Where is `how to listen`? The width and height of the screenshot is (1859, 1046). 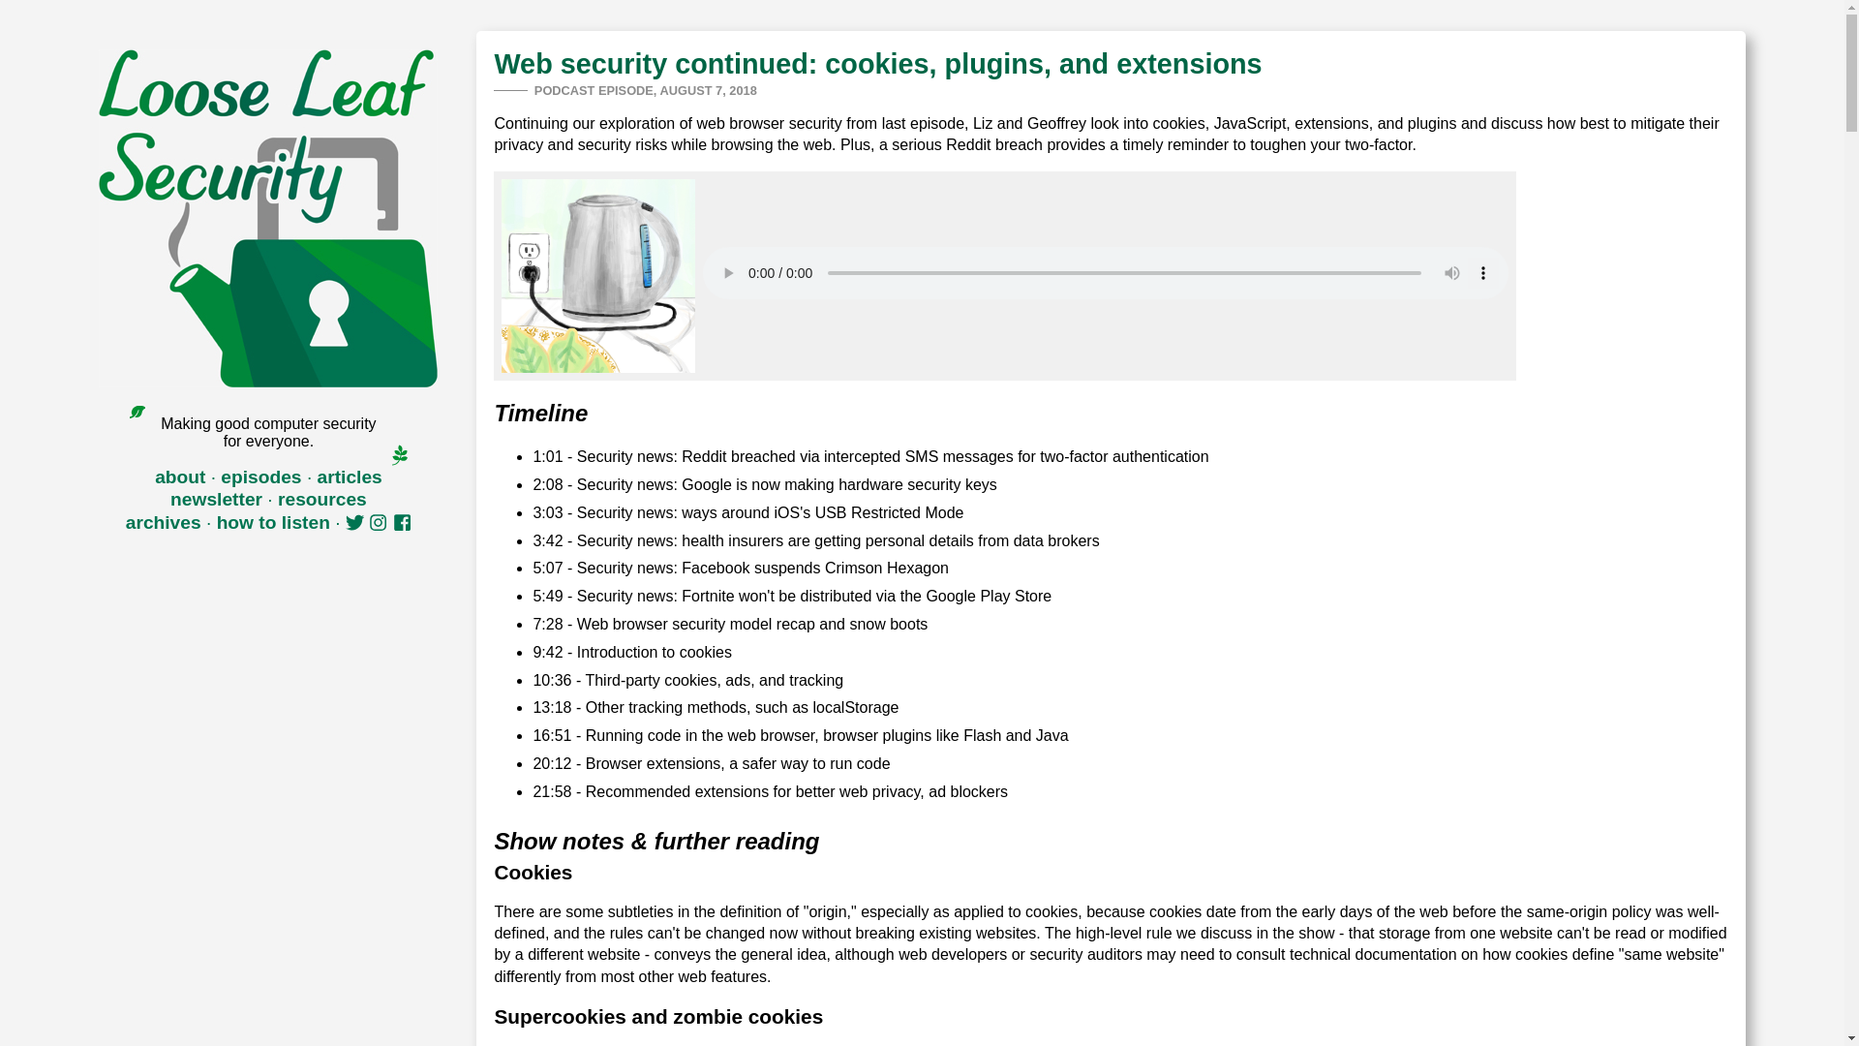 how to listen is located at coordinates (273, 522).